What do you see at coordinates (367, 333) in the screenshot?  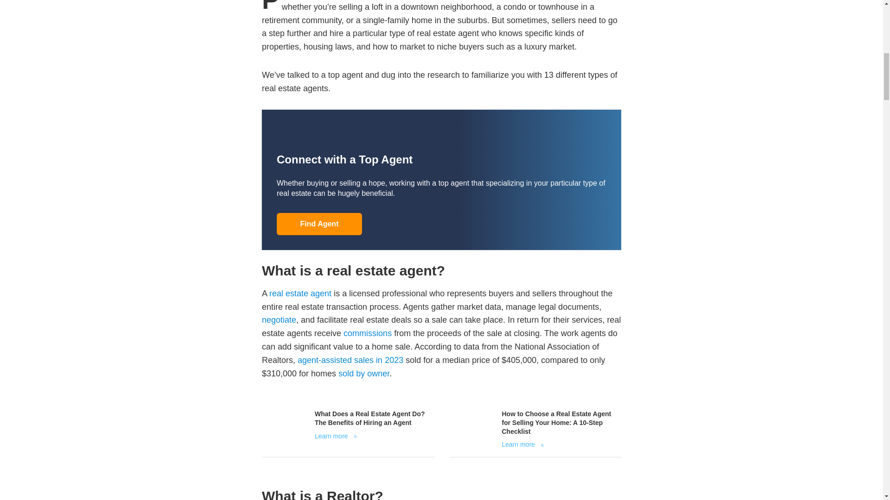 I see `commissions` at bounding box center [367, 333].